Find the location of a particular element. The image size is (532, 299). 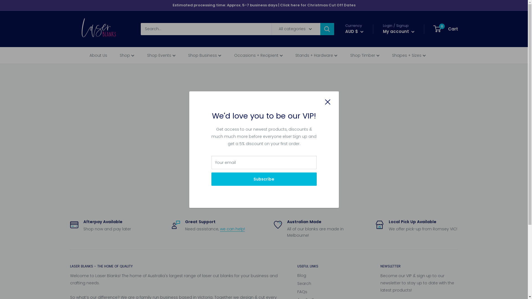

Shop Timber is located at coordinates (369, 55).